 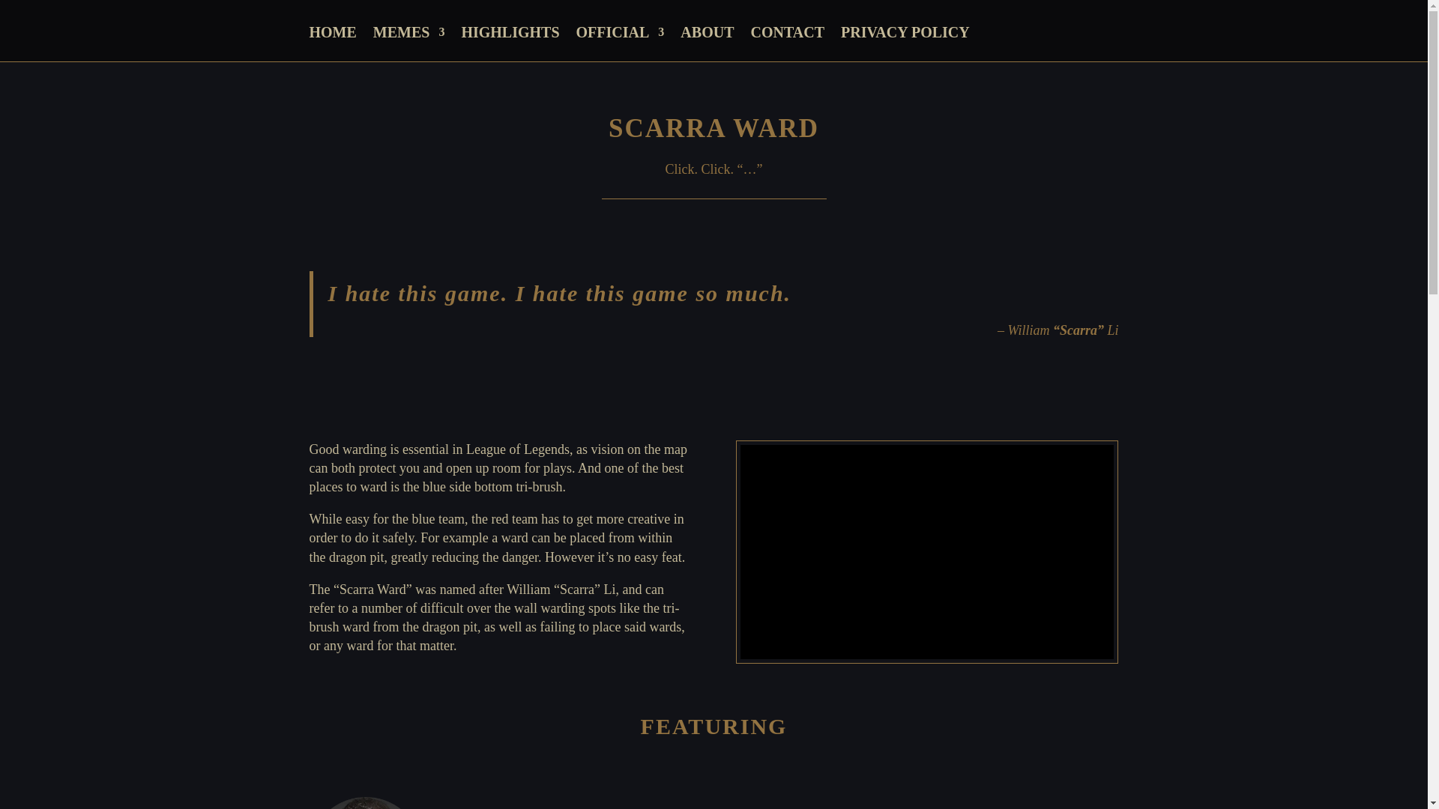 What do you see at coordinates (905, 43) in the screenshot?
I see `PRIVACY POLICY` at bounding box center [905, 43].